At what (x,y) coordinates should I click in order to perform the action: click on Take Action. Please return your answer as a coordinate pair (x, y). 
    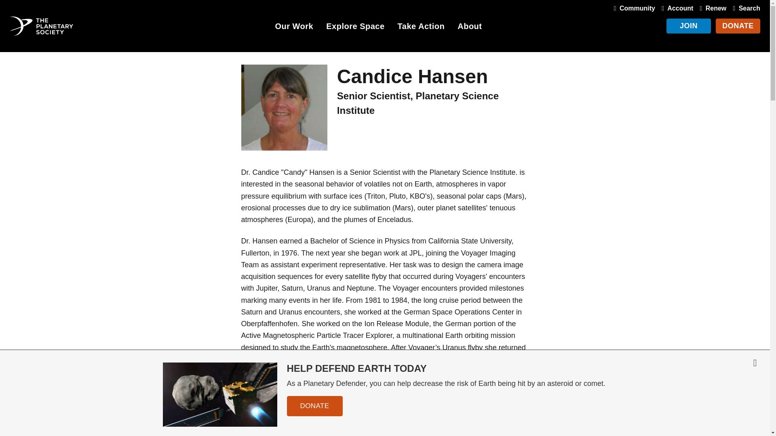
    Looking at the image, I should click on (421, 27).